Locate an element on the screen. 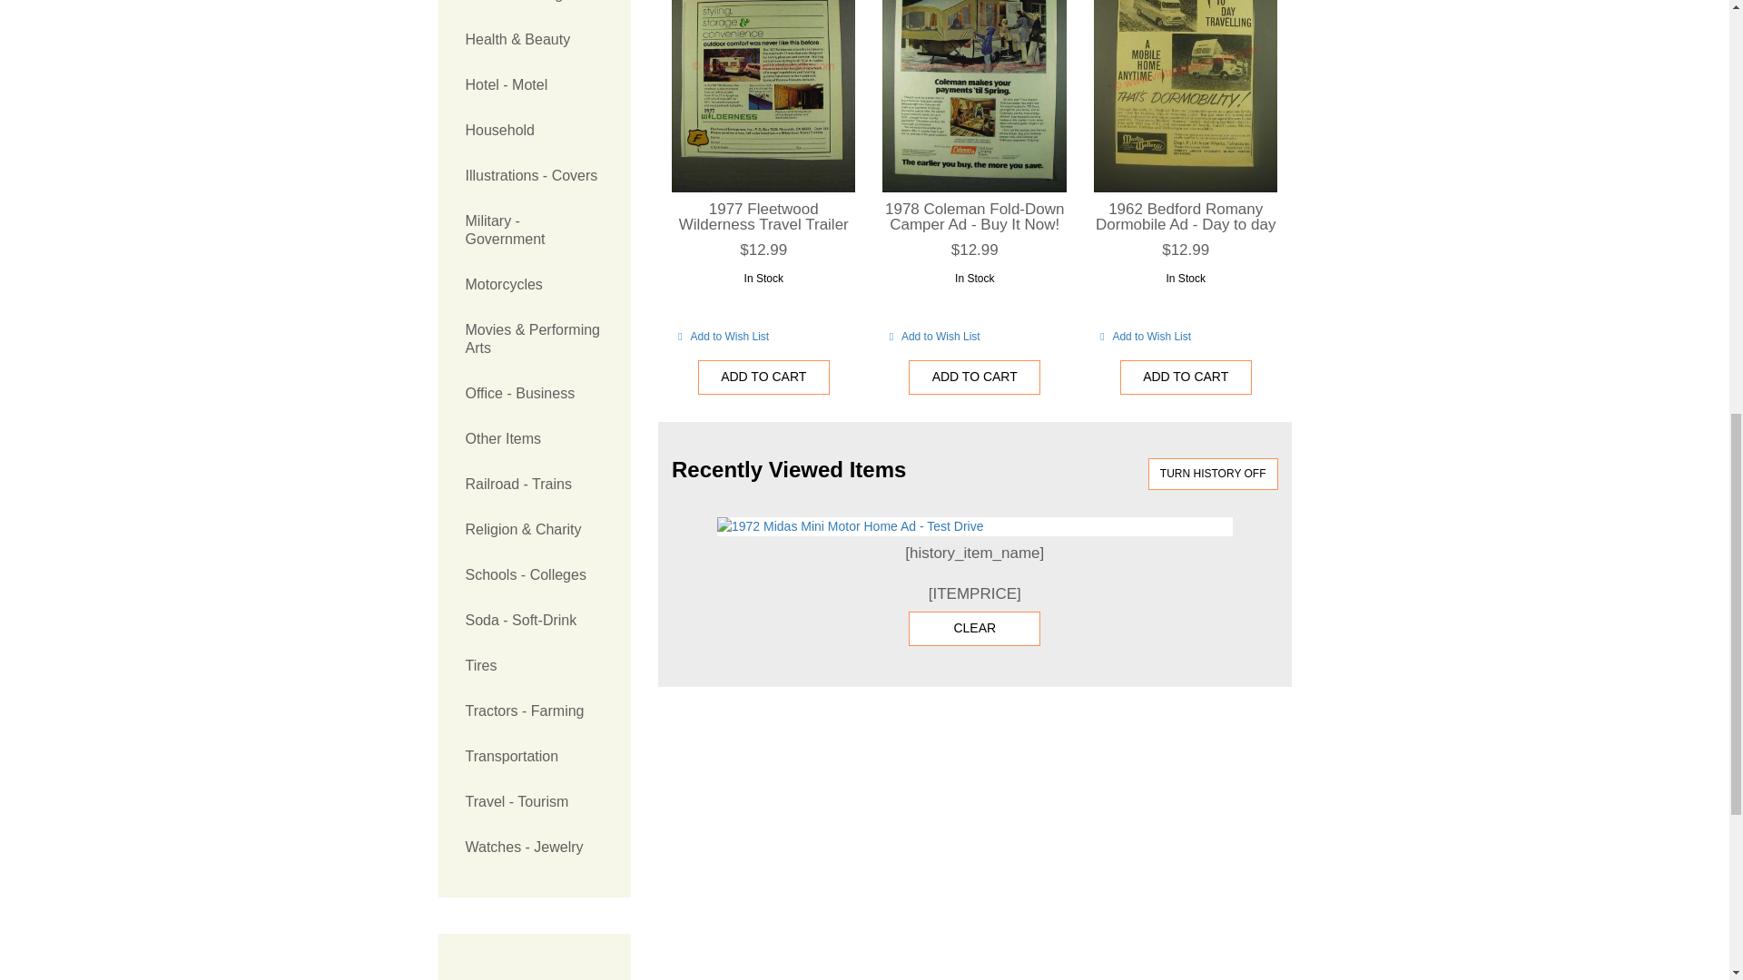  Household is located at coordinates (534, 130).